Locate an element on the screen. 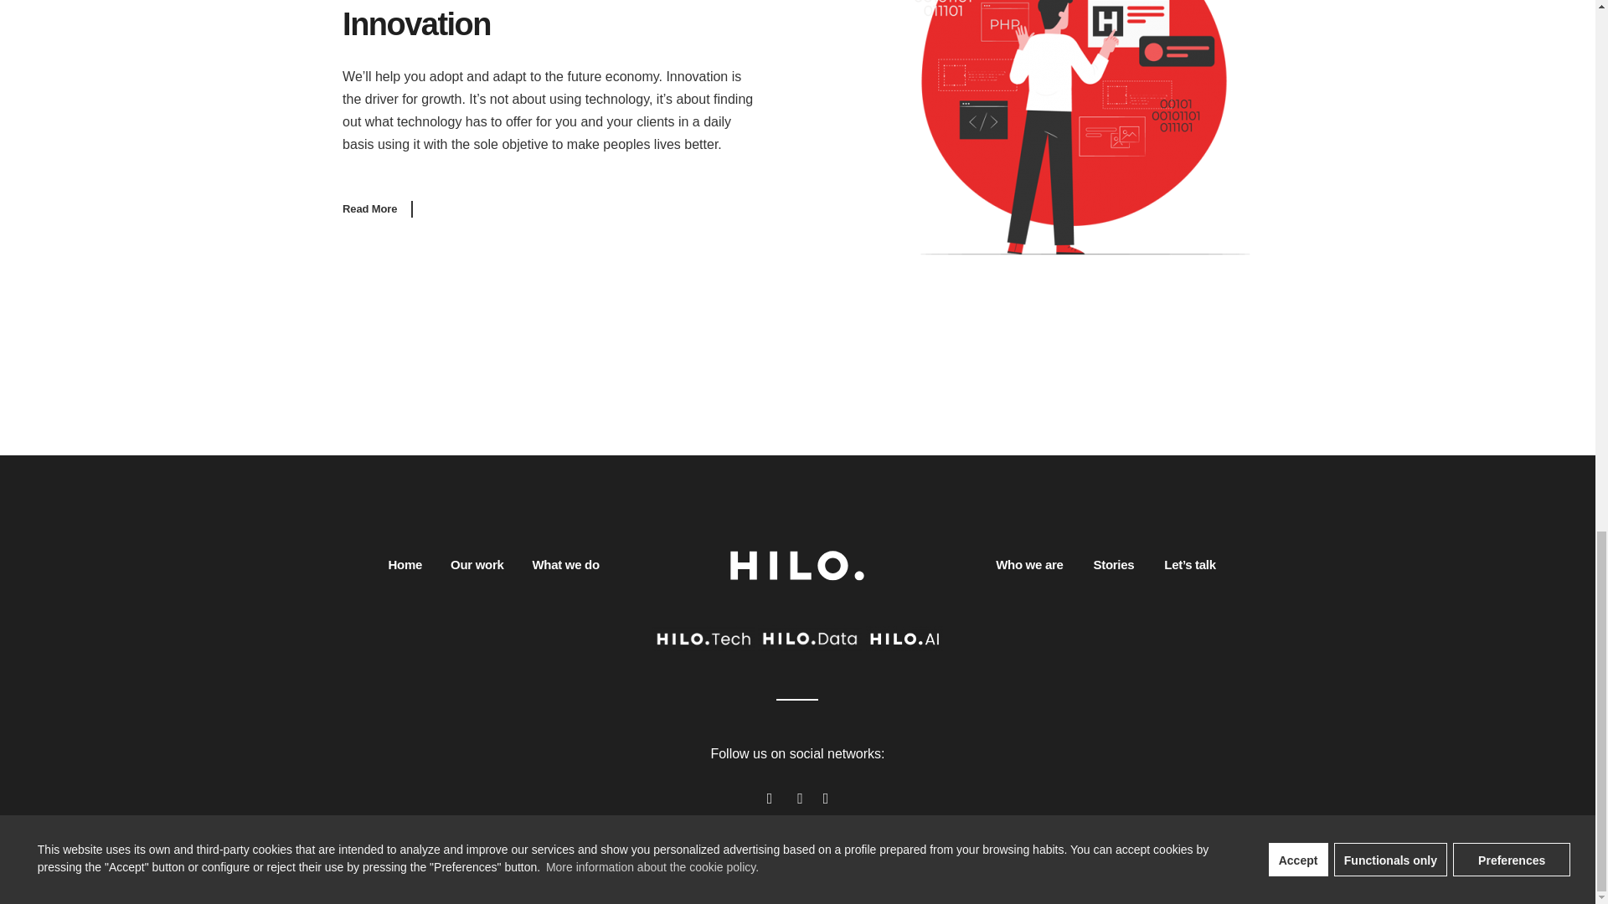  Read More is located at coordinates (377, 209).